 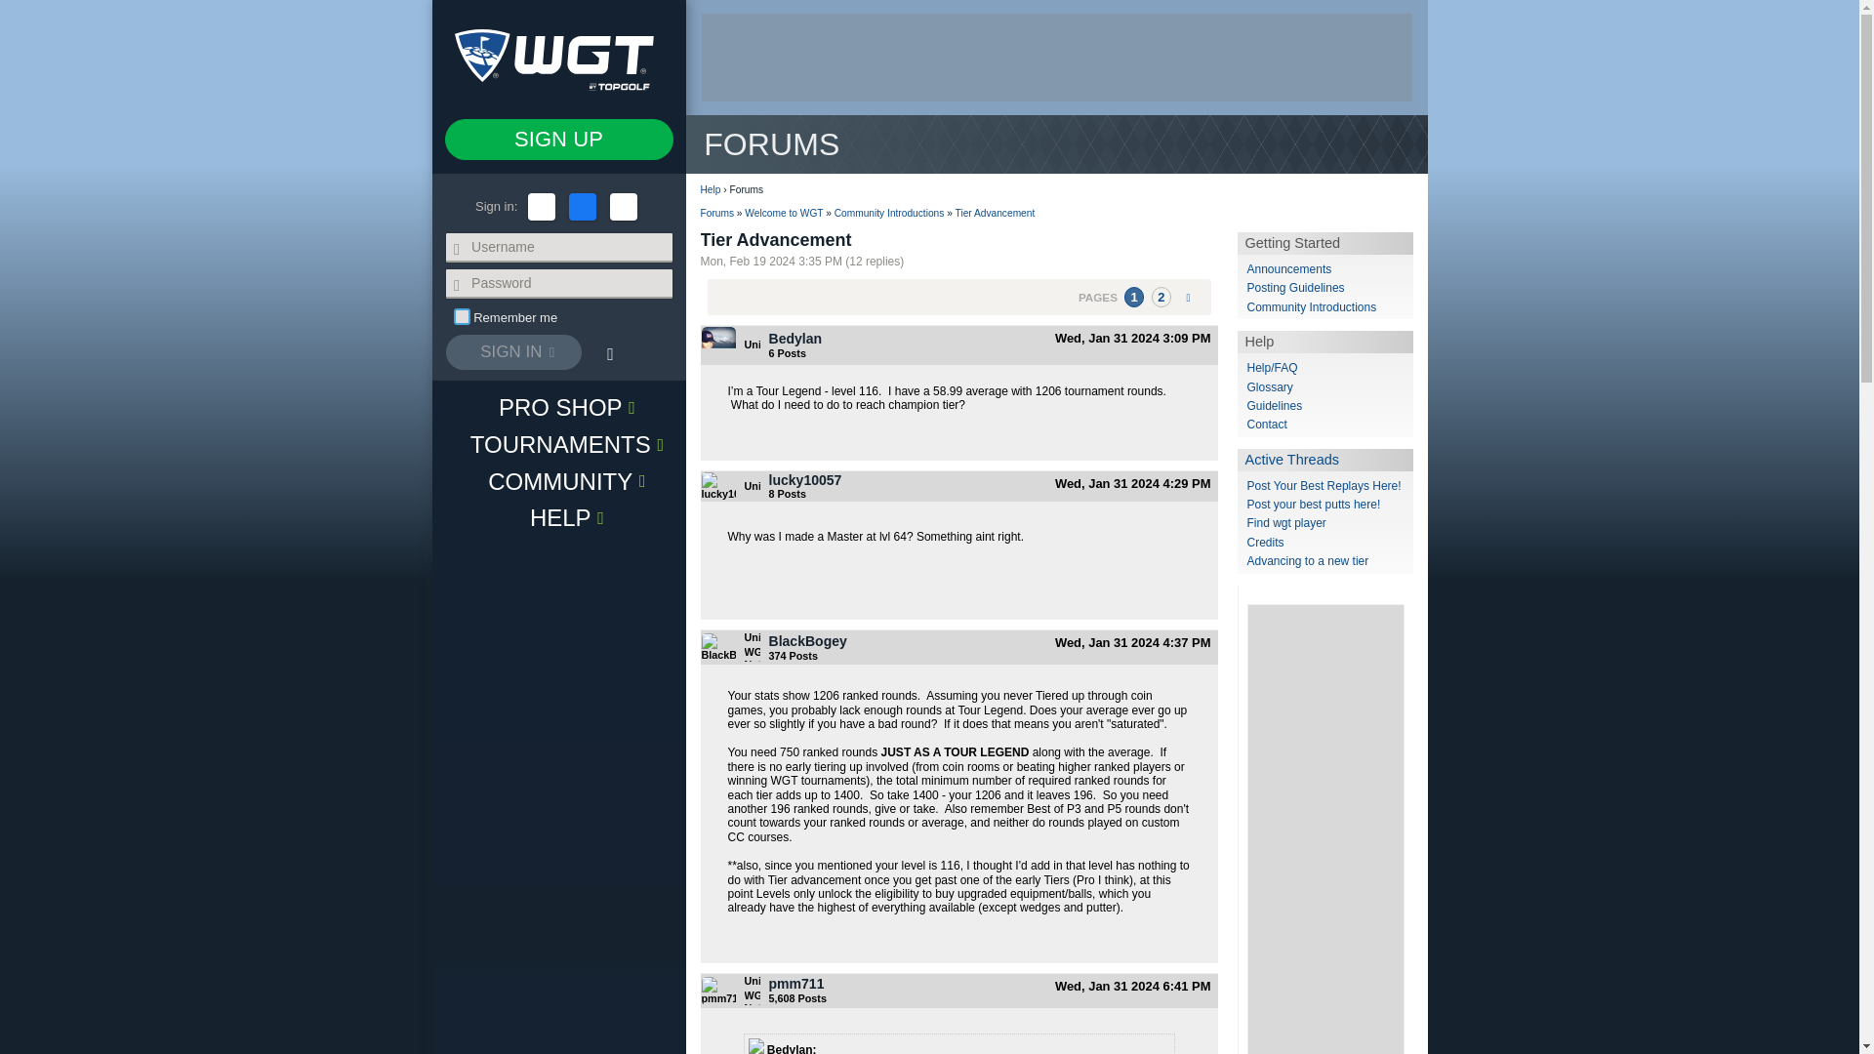 What do you see at coordinates (513, 352) in the screenshot?
I see `SIGN IN` at bounding box center [513, 352].